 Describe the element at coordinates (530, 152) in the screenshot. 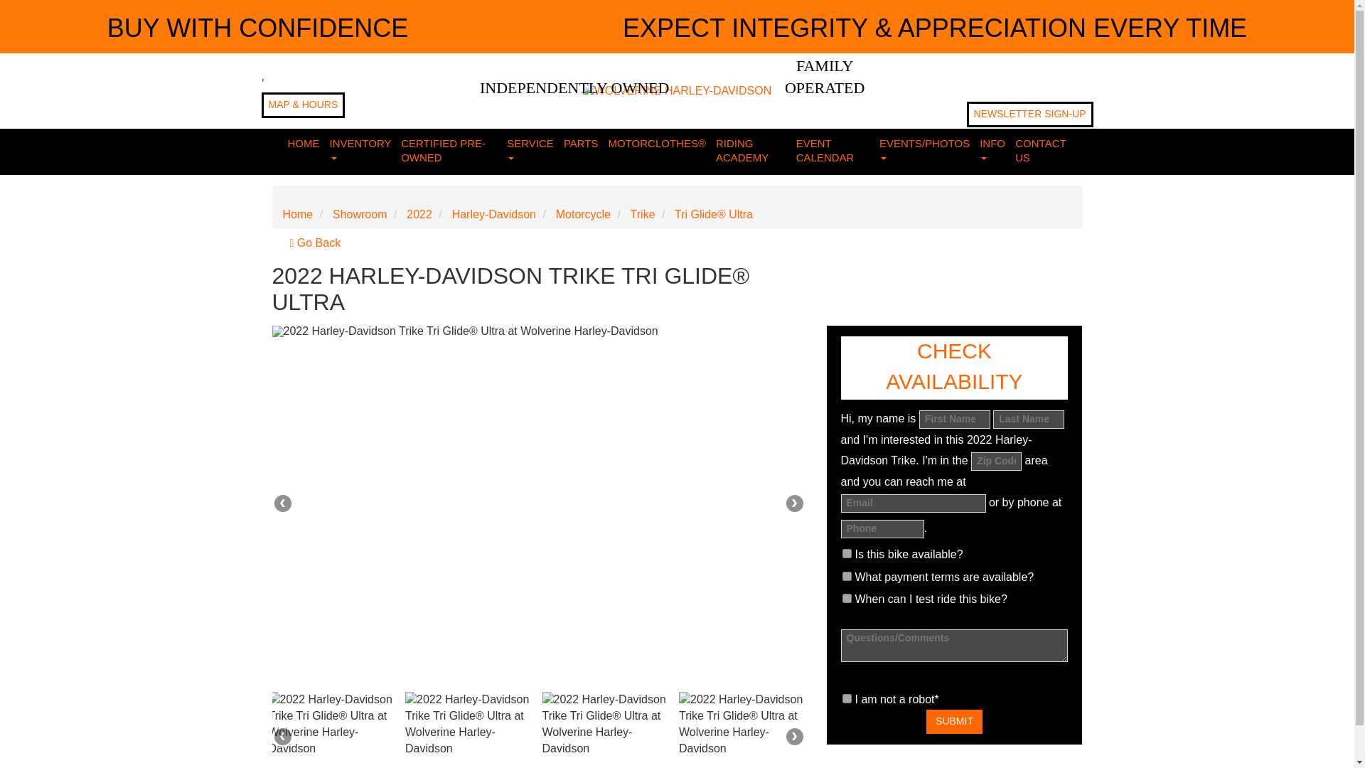

I see `Service` at that location.